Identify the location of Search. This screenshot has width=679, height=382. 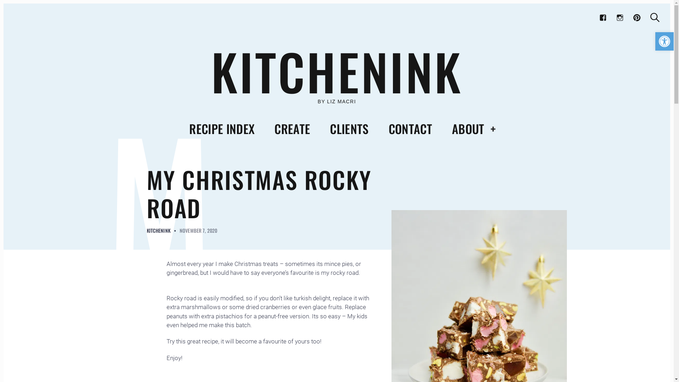
(655, 18).